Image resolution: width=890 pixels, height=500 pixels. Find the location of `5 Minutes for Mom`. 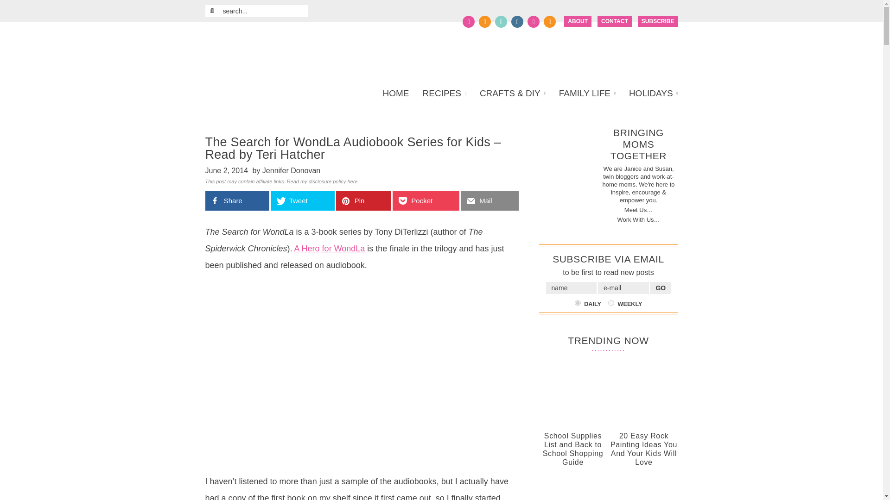

5 Minutes for Mom is located at coordinates (294, 50).